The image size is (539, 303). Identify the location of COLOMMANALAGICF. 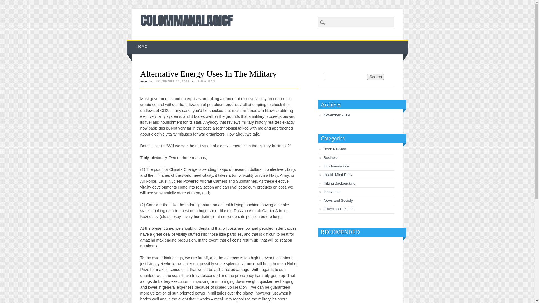
(186, 20).